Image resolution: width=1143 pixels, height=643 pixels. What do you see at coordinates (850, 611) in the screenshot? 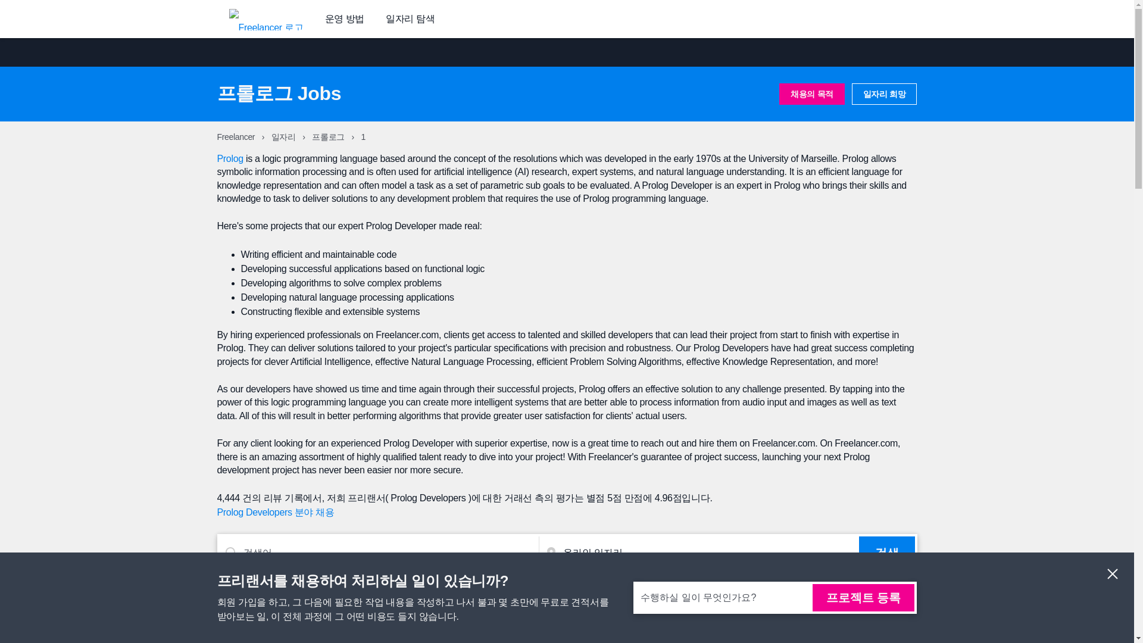
I see `0` at bounding box center [850, 611].